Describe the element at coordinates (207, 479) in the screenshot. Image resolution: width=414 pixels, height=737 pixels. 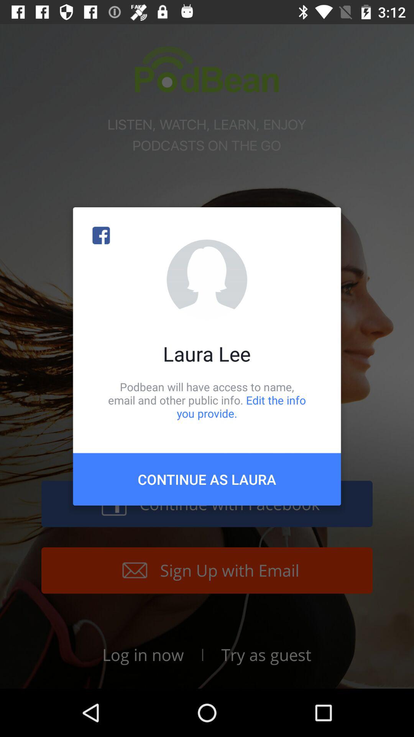
I see `swipe until the continue as laura` at that location.